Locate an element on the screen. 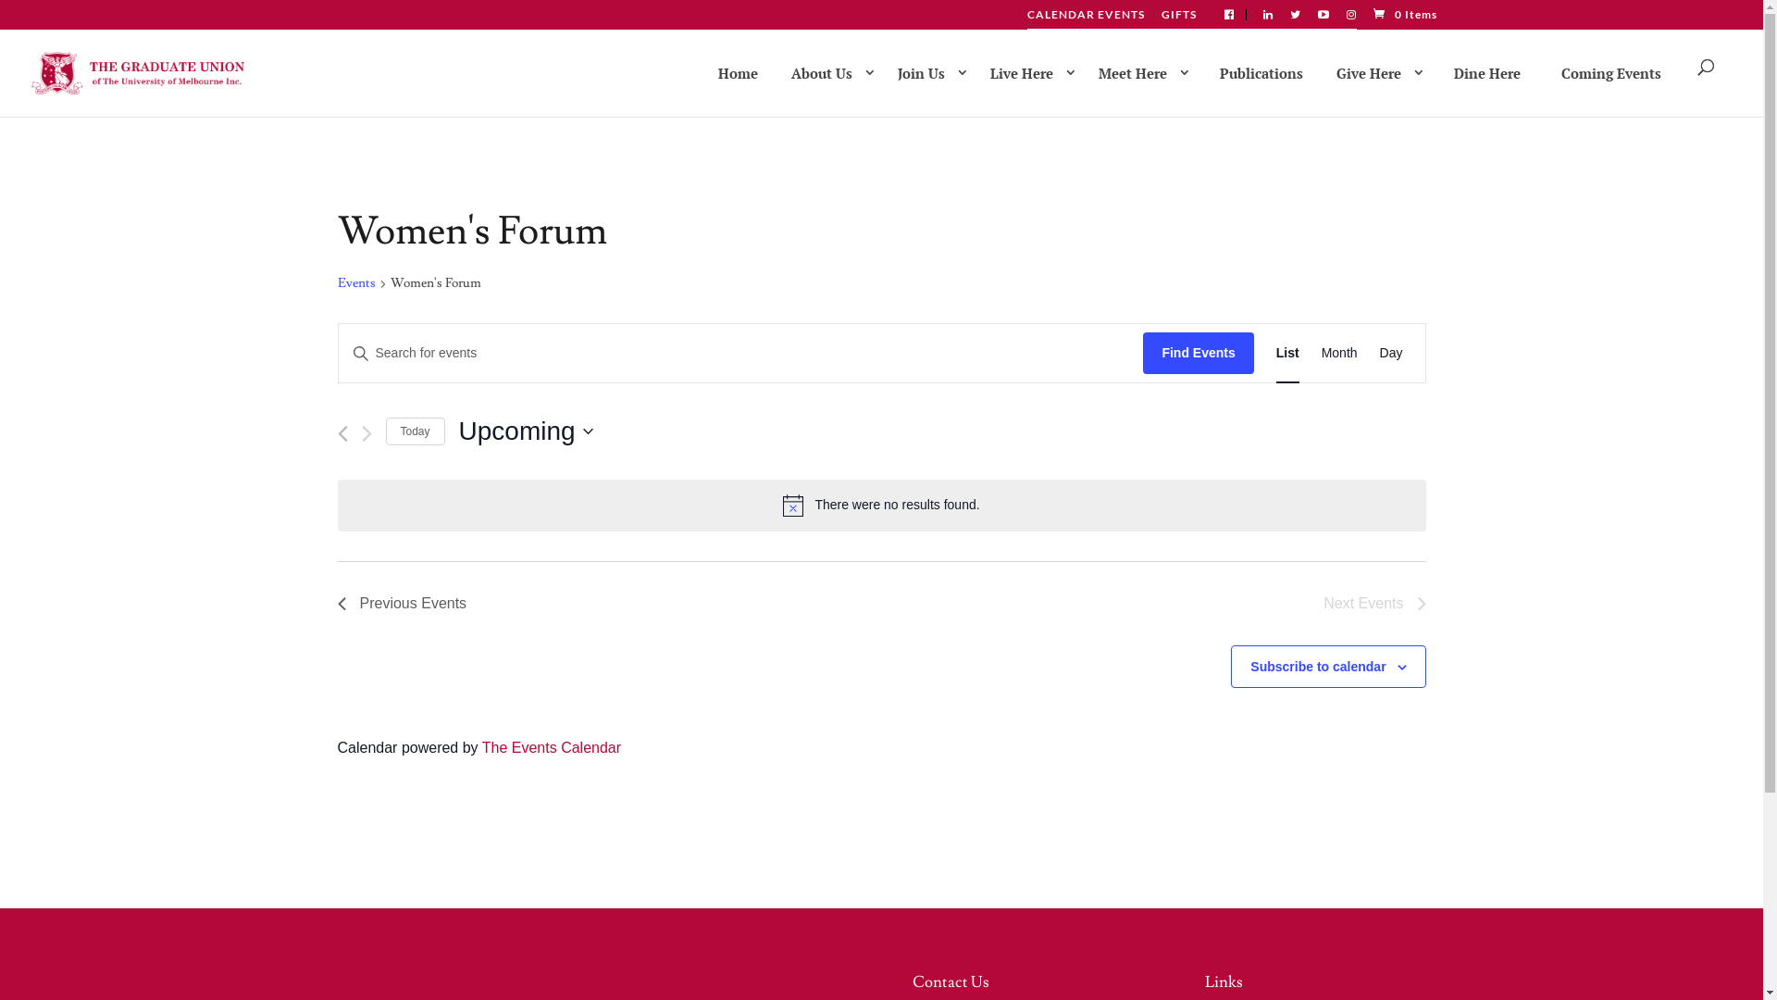 The height and width of the screenshot is (1000, 1777). Next Events is located at coordinates (1374, 604).